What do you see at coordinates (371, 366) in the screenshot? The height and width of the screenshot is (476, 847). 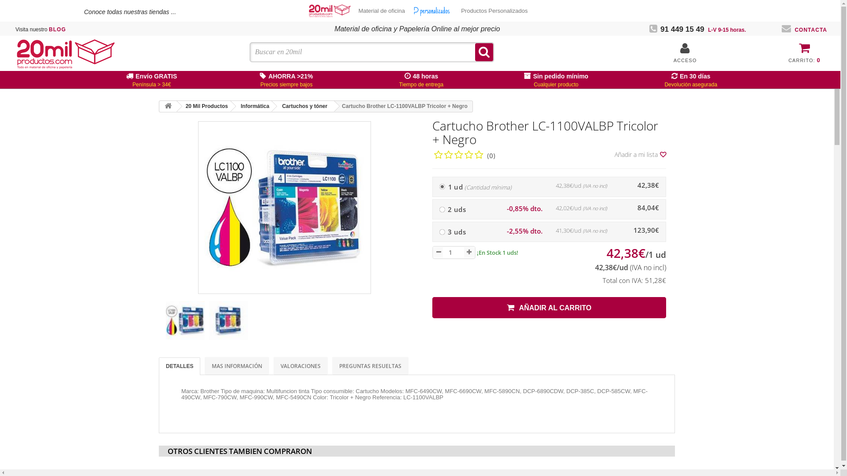 I see `PREGUNTAS RESUELTAS` at bounding box center [371, 366].